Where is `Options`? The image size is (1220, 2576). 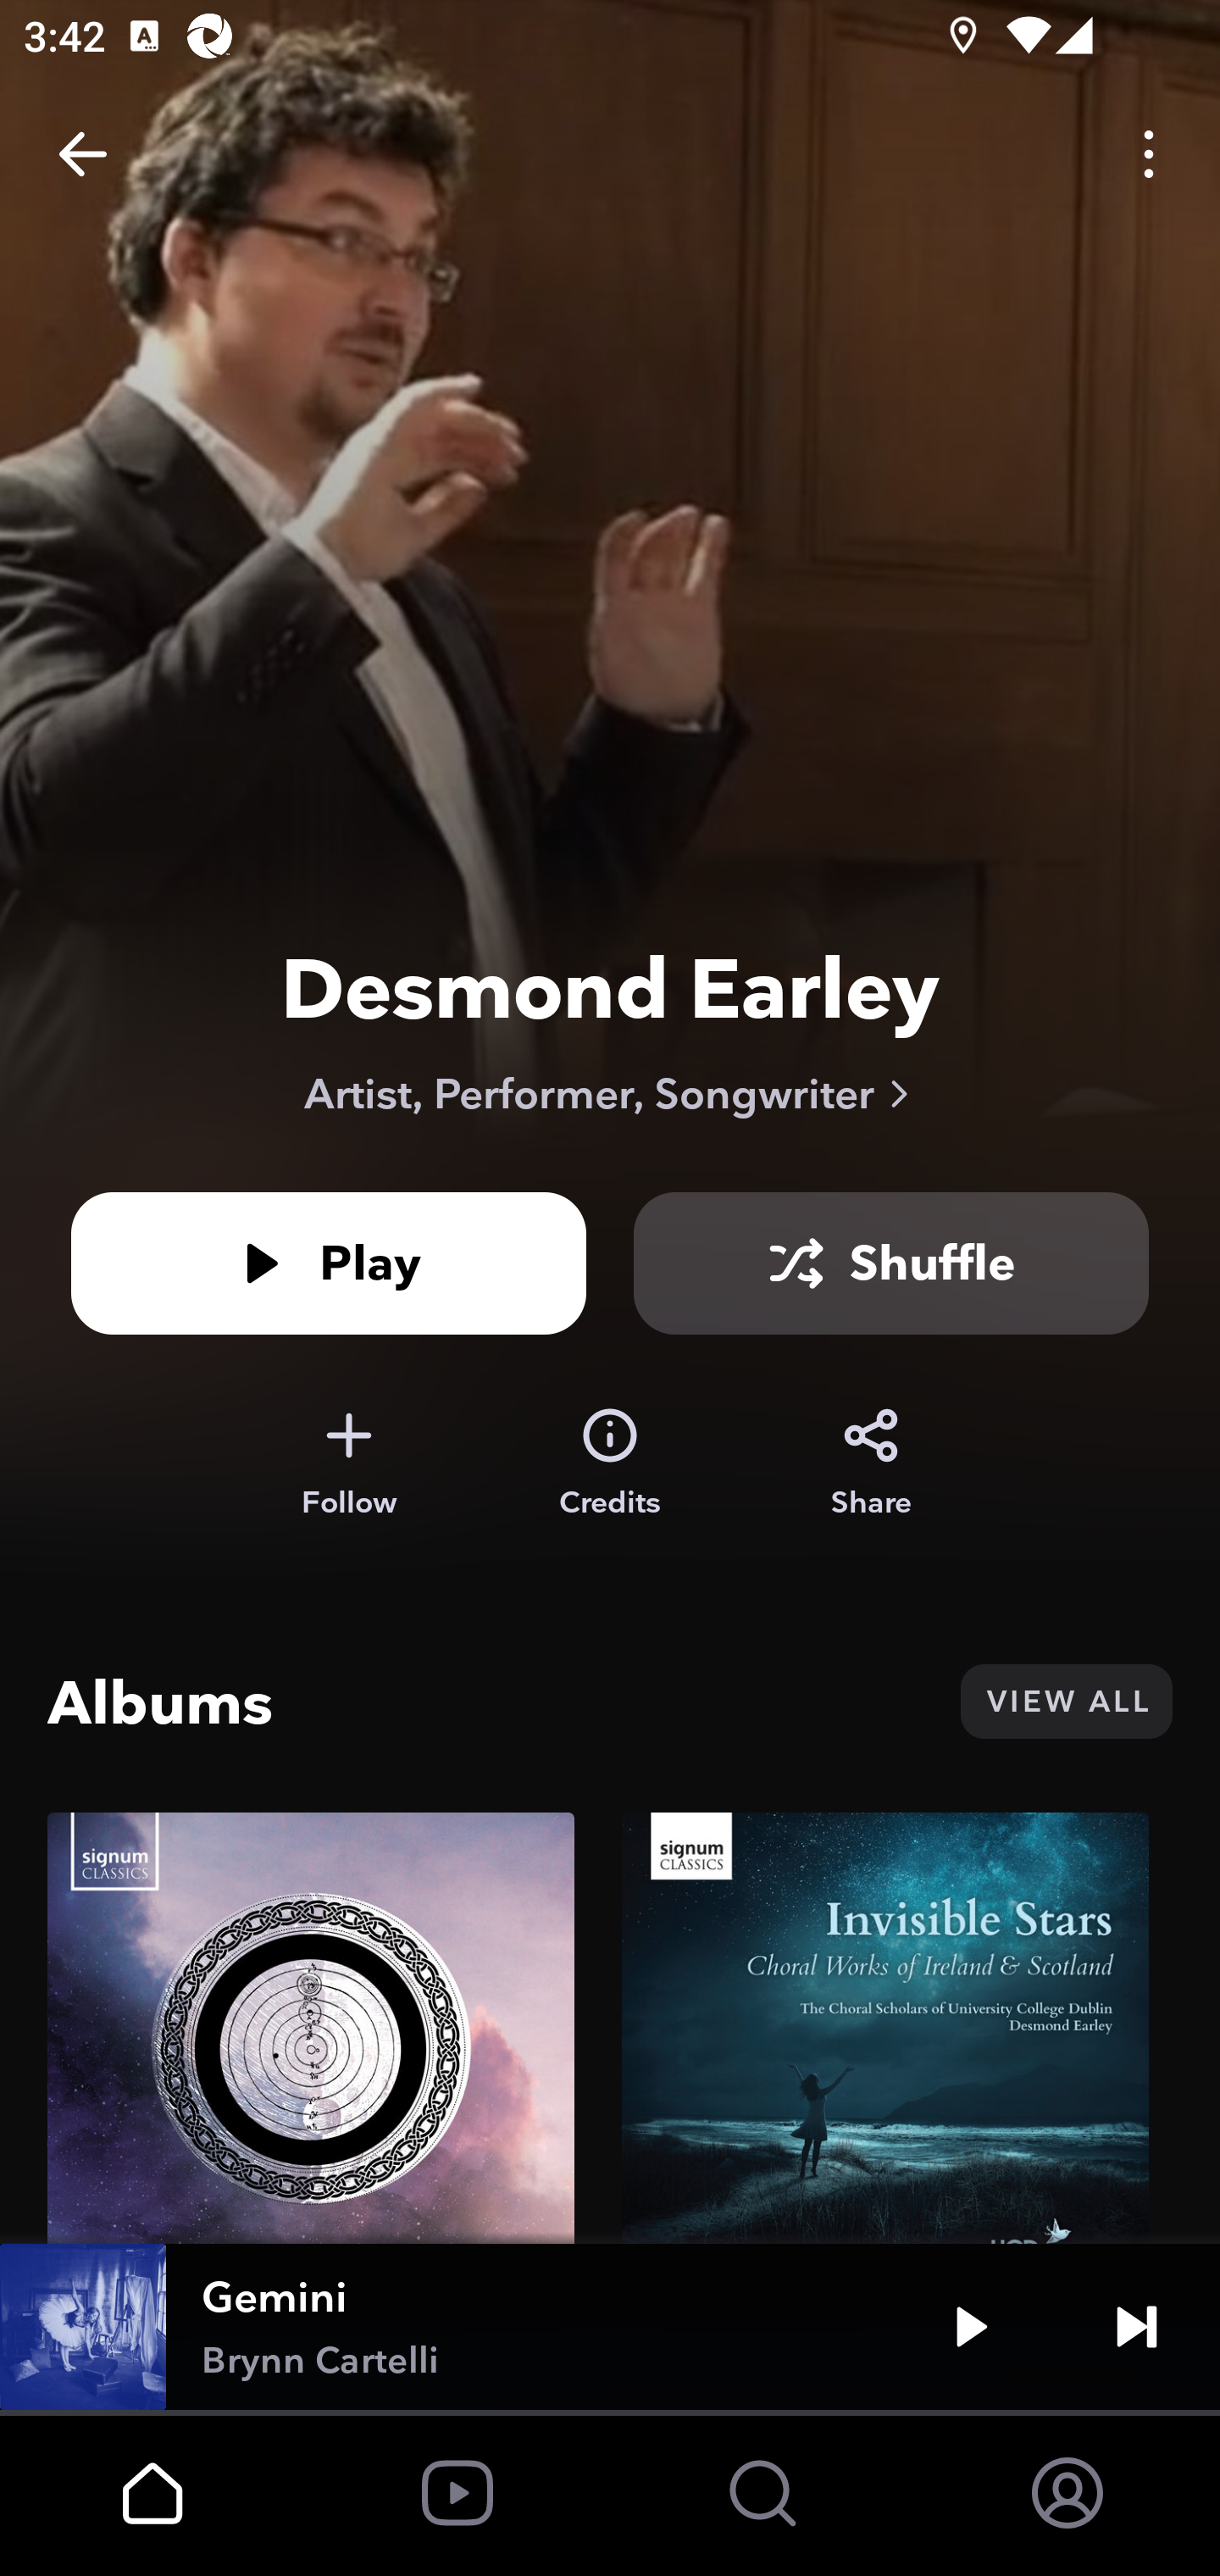 Options is located at coordinates (1149, 154).